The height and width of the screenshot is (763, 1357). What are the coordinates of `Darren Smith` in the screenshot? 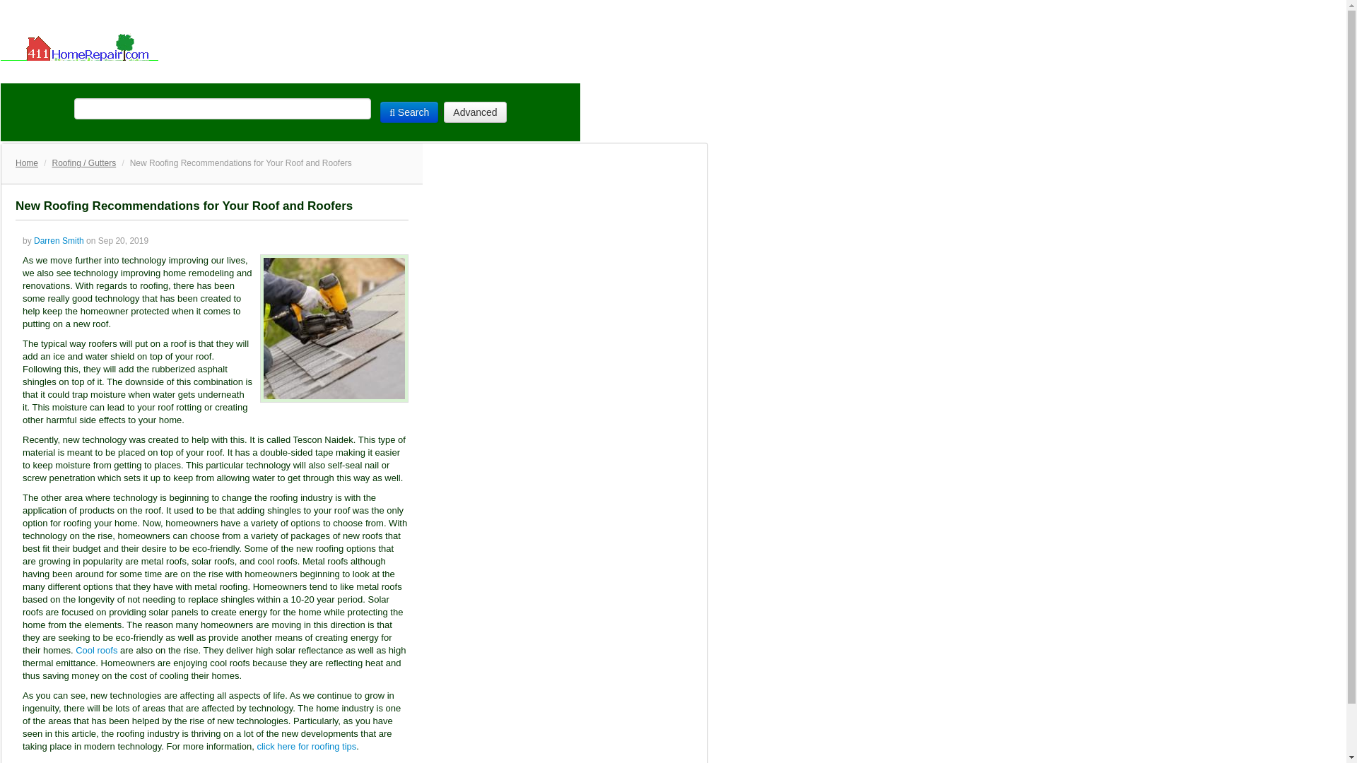 It's located at (59, 240).